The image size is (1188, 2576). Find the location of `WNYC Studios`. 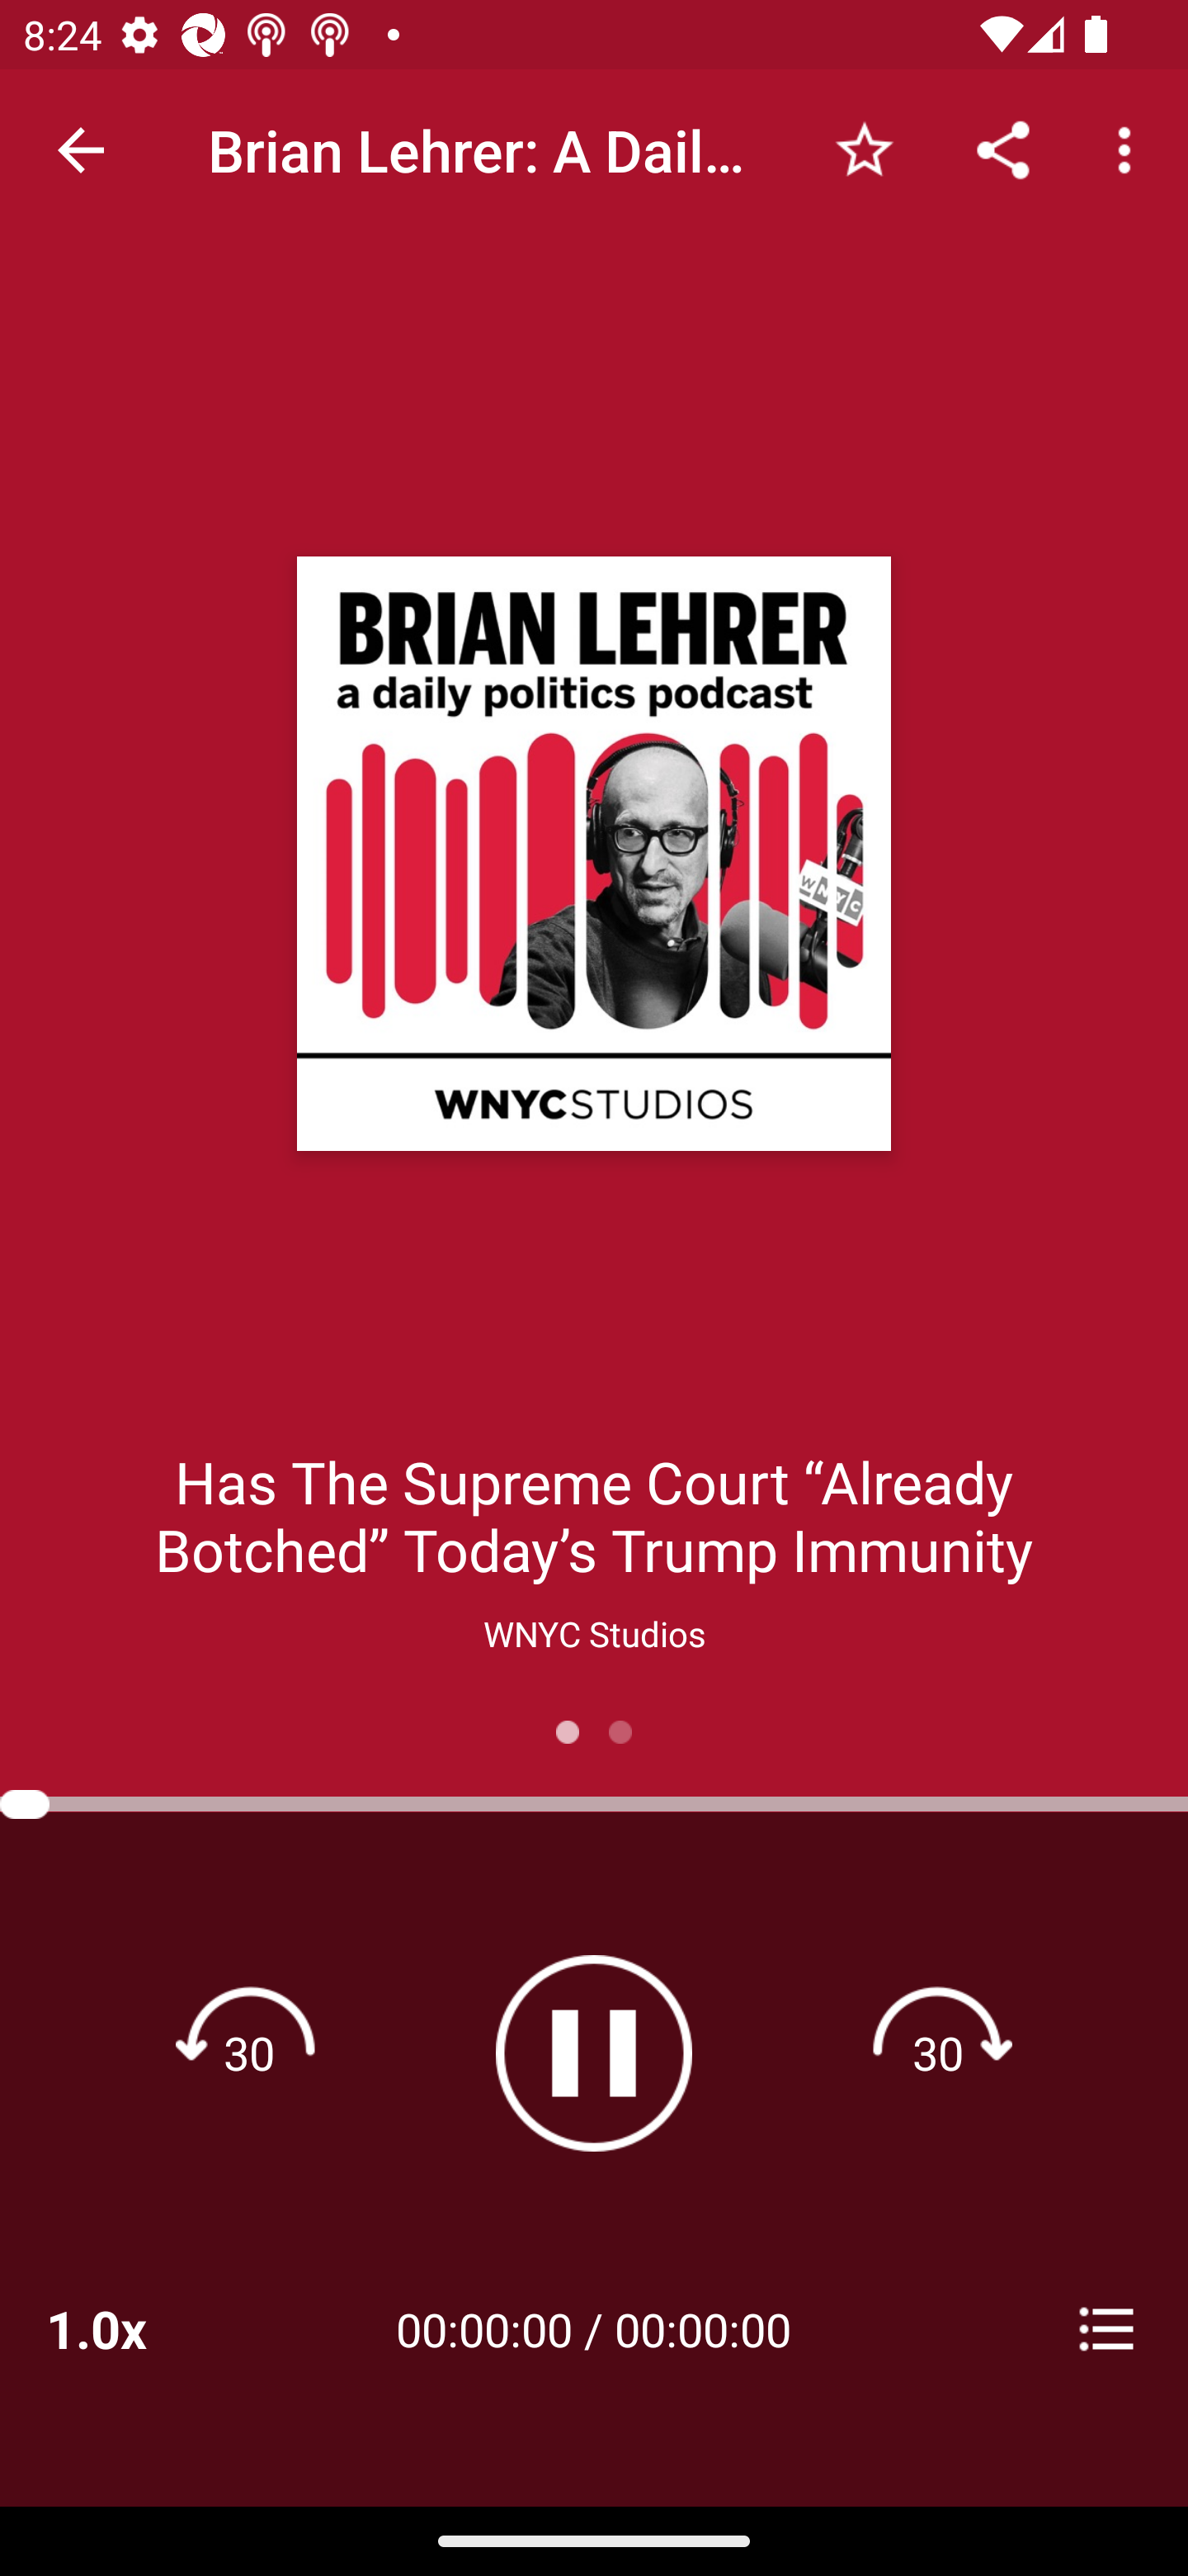

WNYC Studios is located at coordinates (594, 1633).